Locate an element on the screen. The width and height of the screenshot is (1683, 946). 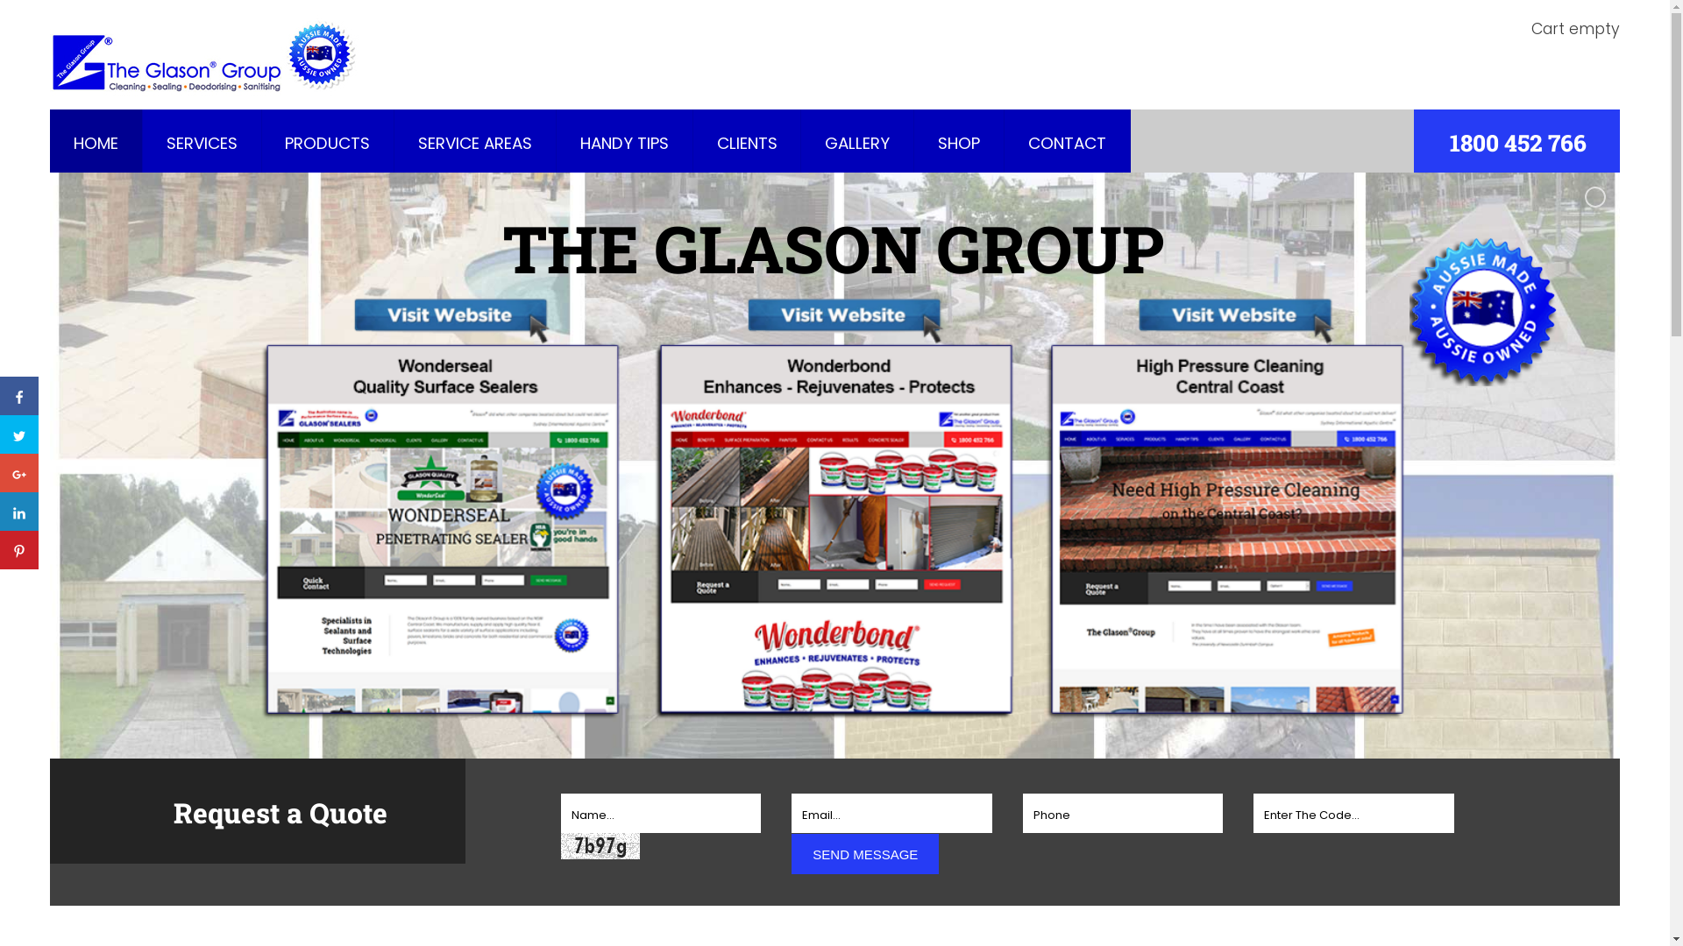
GALLERY is located at coordinates (857, 144).